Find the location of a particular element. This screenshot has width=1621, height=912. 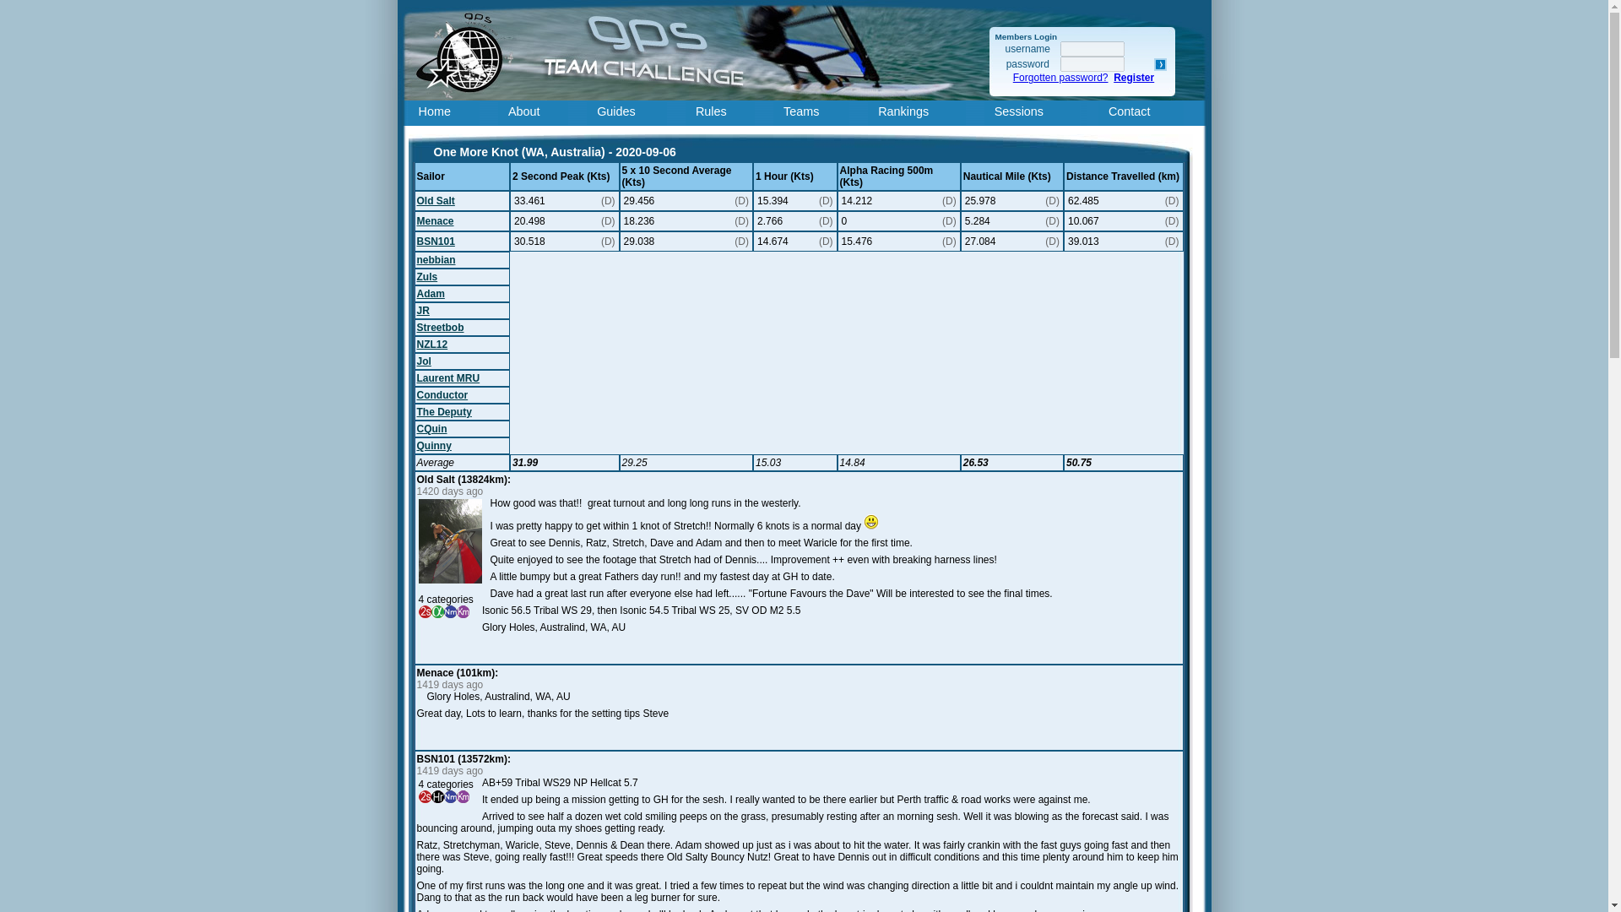

Rules is located at coordinates (724, 113).